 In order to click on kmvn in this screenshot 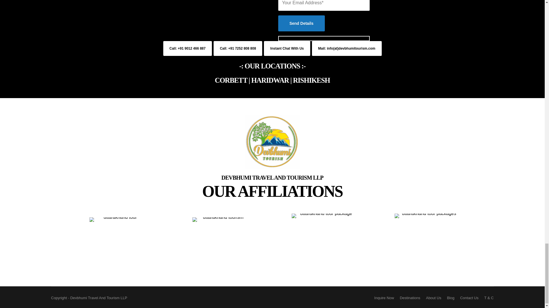, I will do `click(324, 246)`.